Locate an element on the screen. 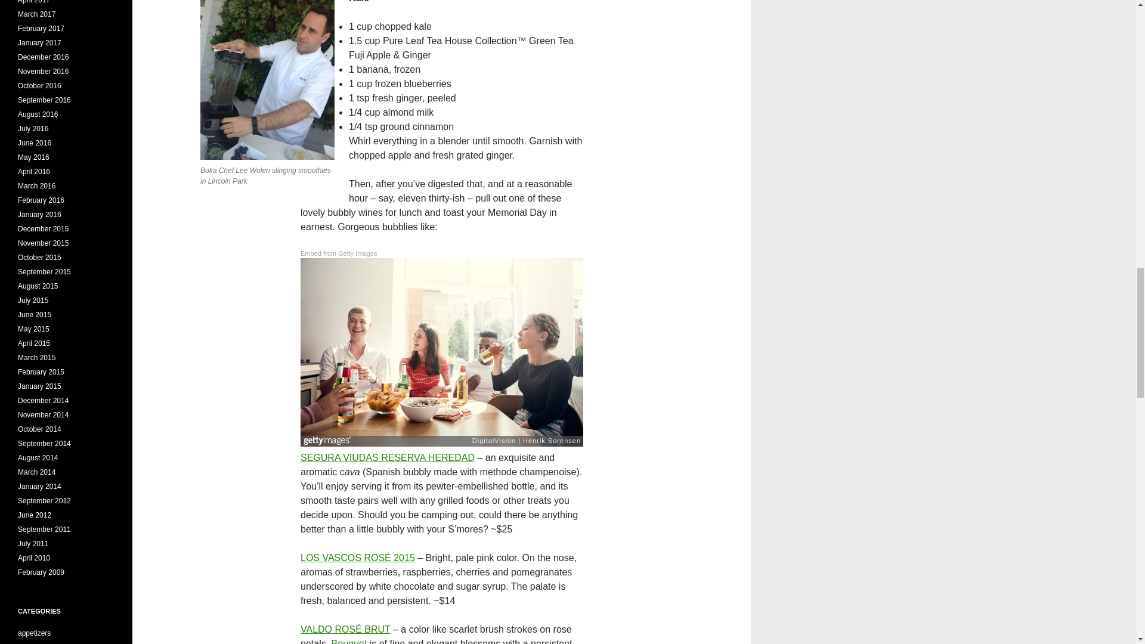 This screenshot has width=1145, height=644. Aroma of wine is located at coordinates (349, 642).